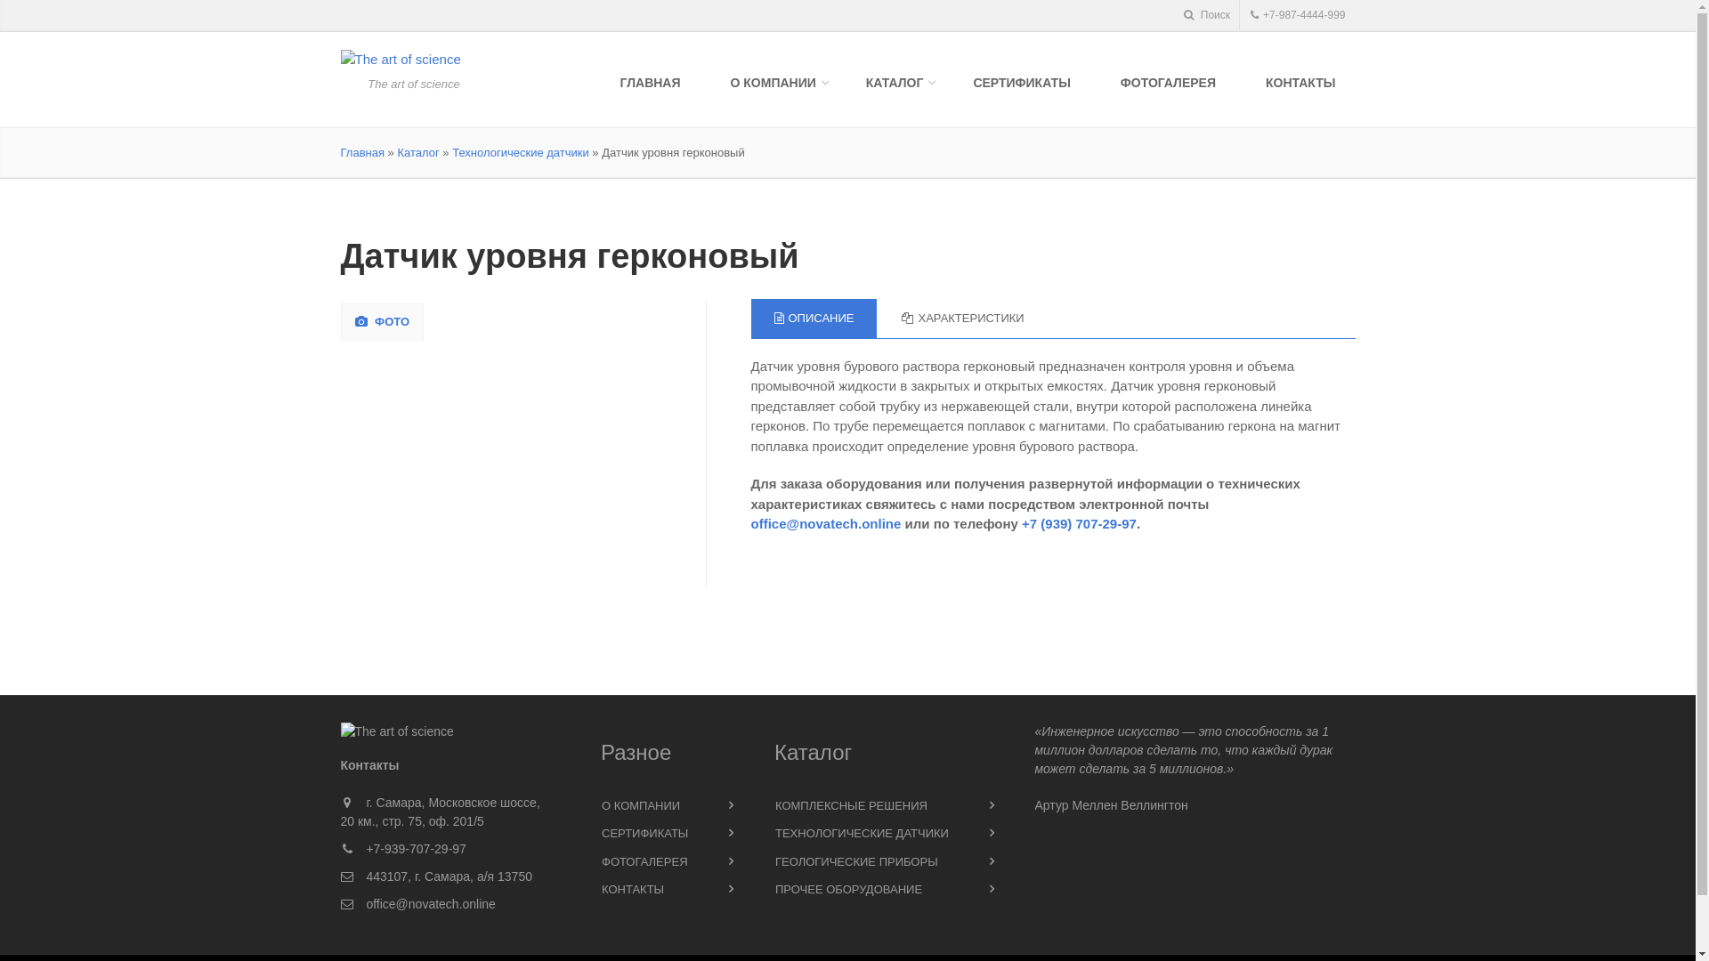 This screenshot has height=961, width=1709. I want to click on +7 (939) 707-29-97, so click(1079, 523).